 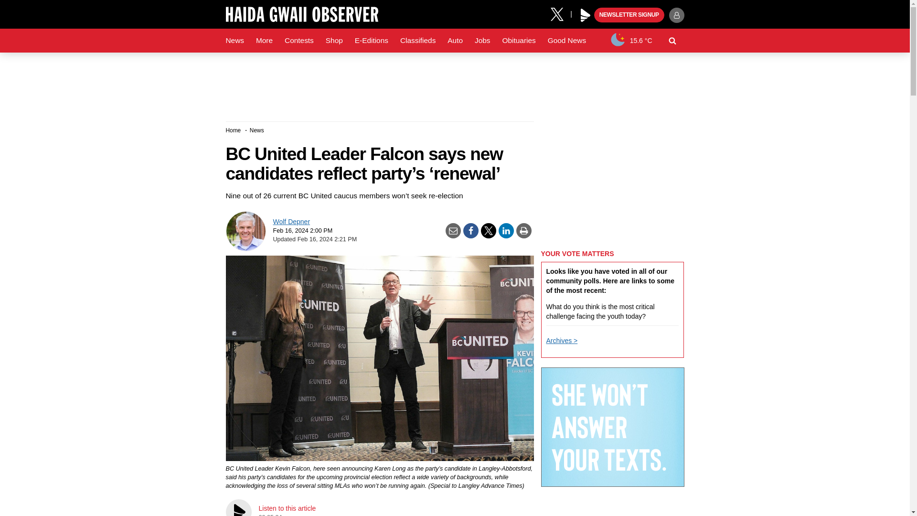 What do you see at coordinates (454, 83) in the screenshot?
I see `3rd party ad content` at bounding box center [454, 83].